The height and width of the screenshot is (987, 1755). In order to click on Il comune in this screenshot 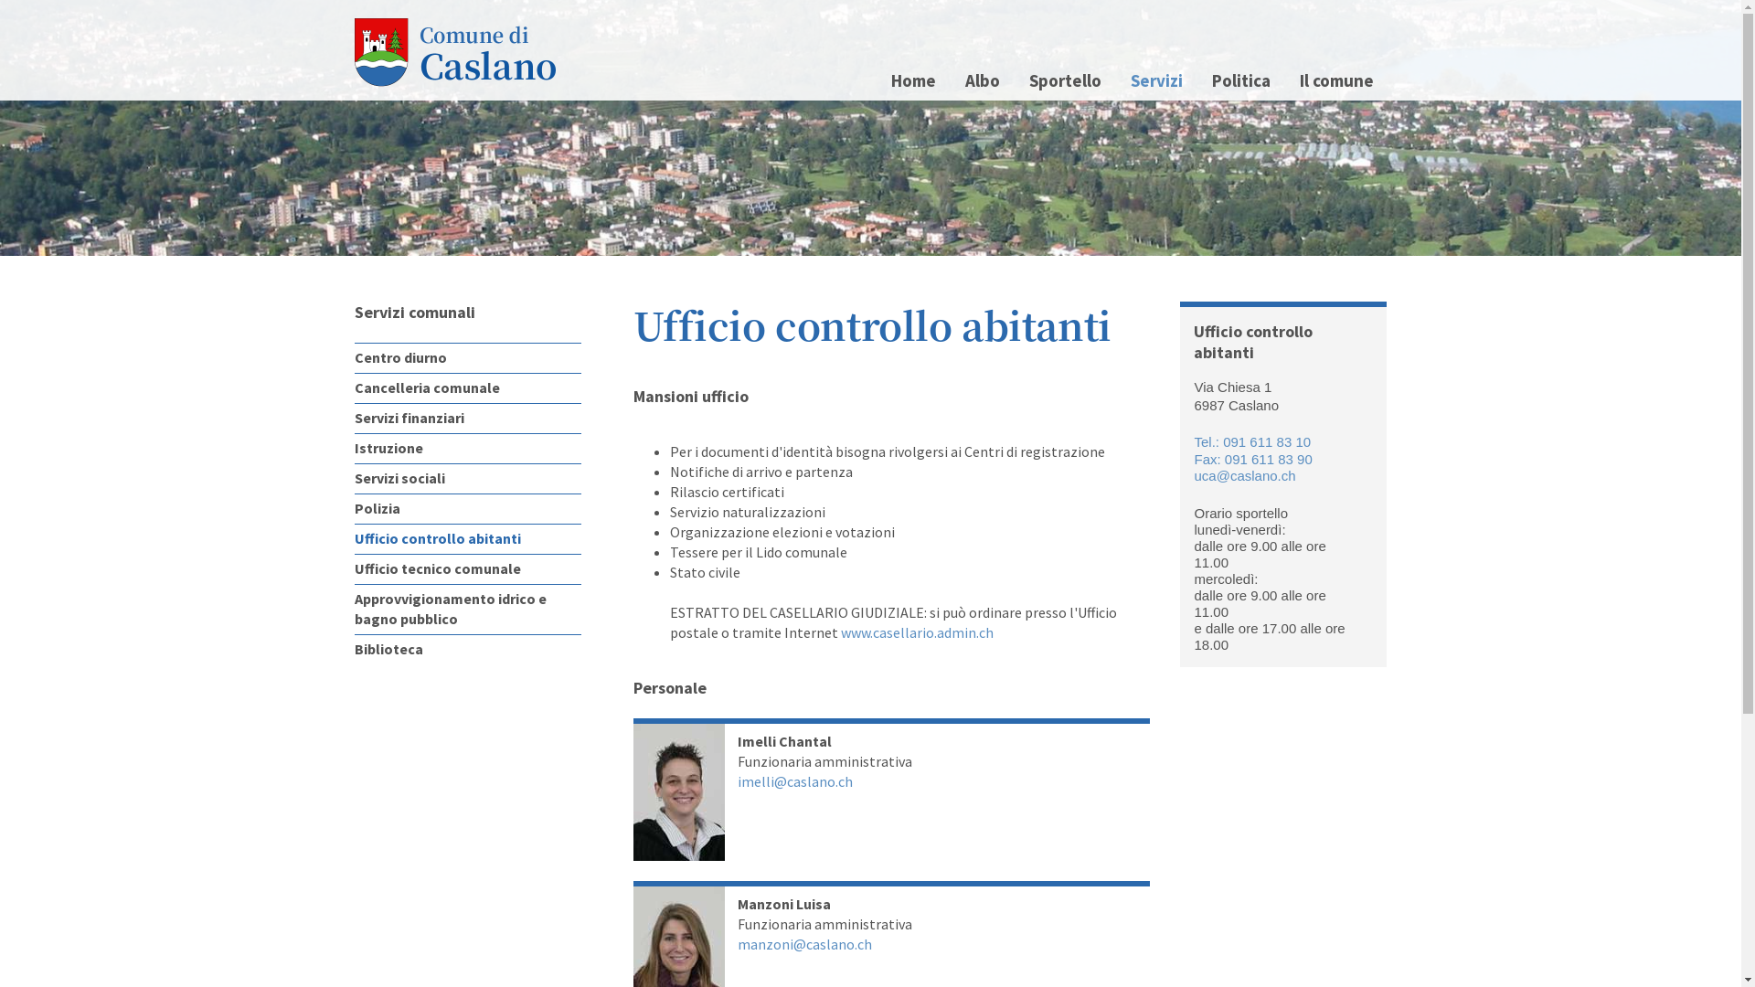, I will do `click(1336, 80)`.